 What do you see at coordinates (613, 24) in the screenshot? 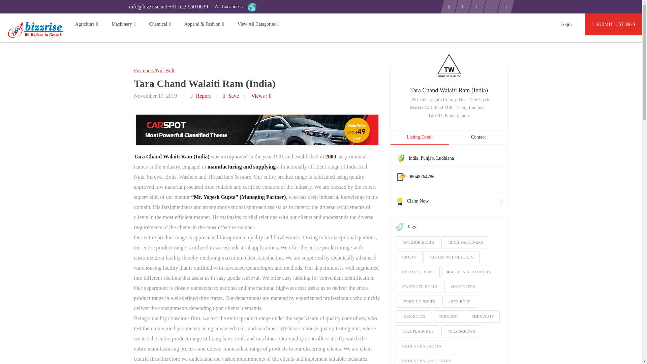
I see `SUBMIT LISTINGS` at bounding box center [613, 24].